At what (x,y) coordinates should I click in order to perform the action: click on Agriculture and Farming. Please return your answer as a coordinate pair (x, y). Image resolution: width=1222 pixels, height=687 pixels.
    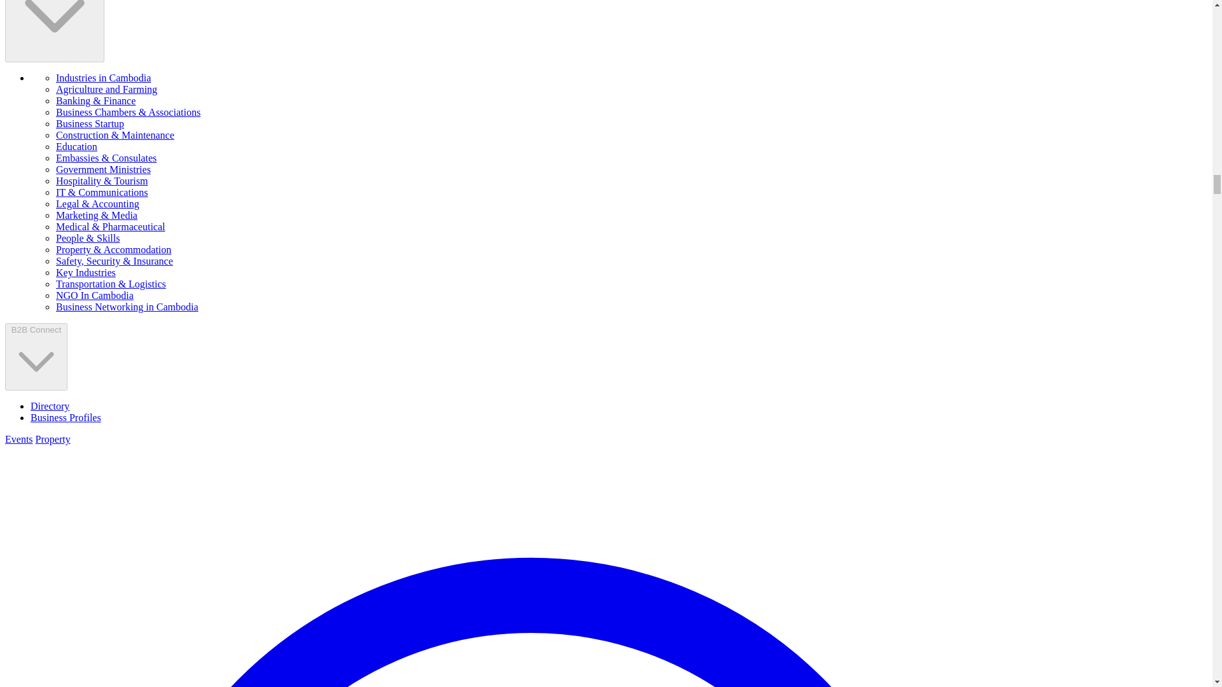
    Looking at the image, I should click on (107, 89).